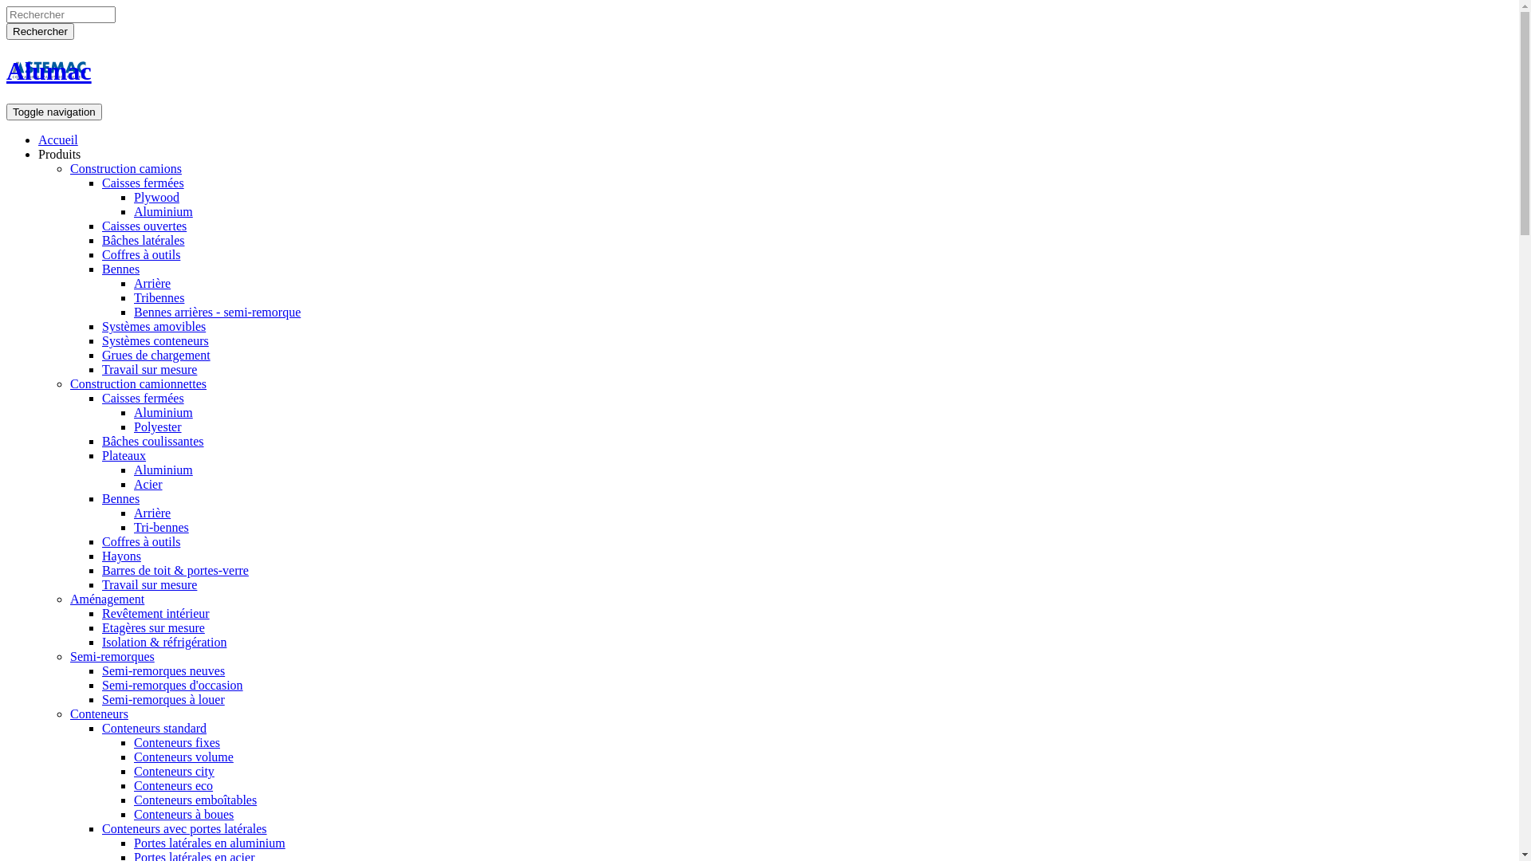 Image resolution: width=1531 pixels, height=861 pixels. Describe the element at coordinates (163, 470) in the screenshot. I see `Aluminium` at that location.